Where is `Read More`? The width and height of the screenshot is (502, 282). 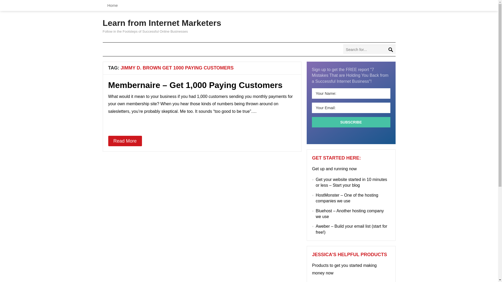
Read More is located at coordinates (125, 141).